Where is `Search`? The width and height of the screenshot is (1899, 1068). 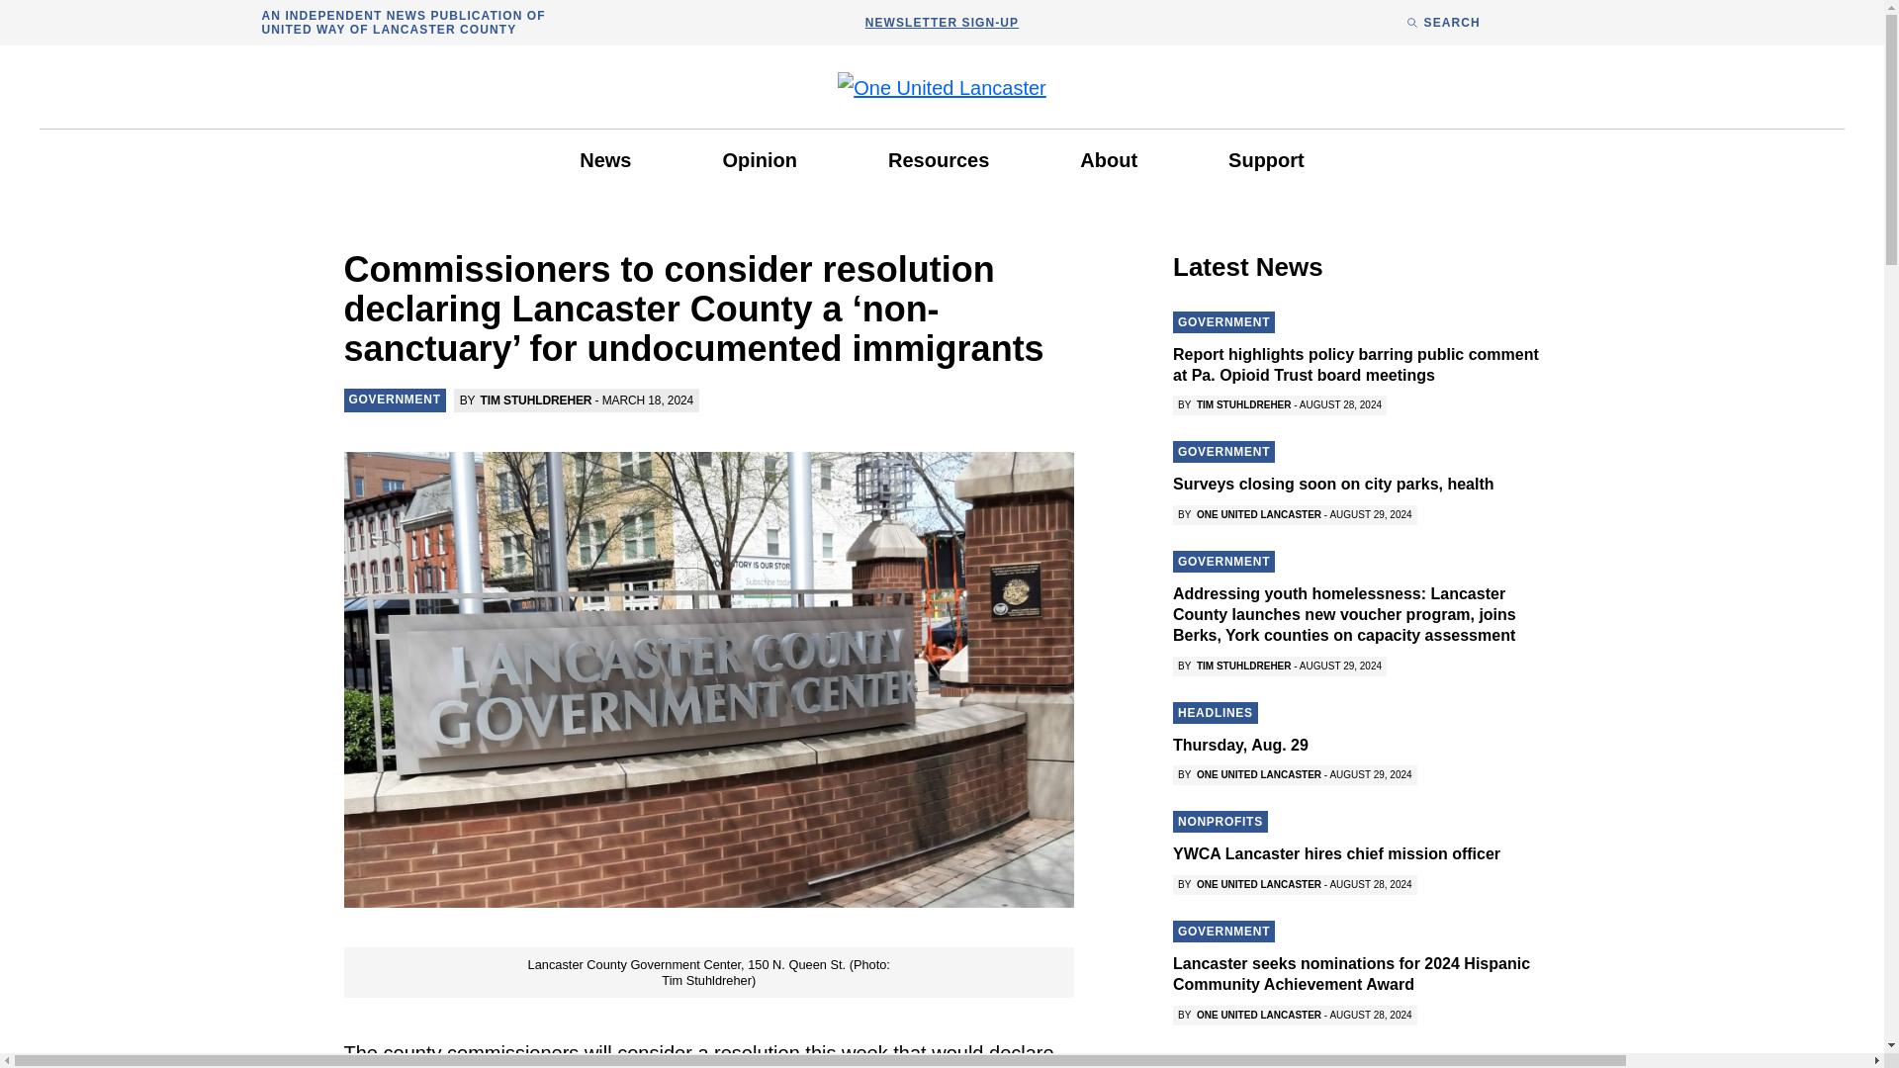 Search is located at coordinates (1159, 560).